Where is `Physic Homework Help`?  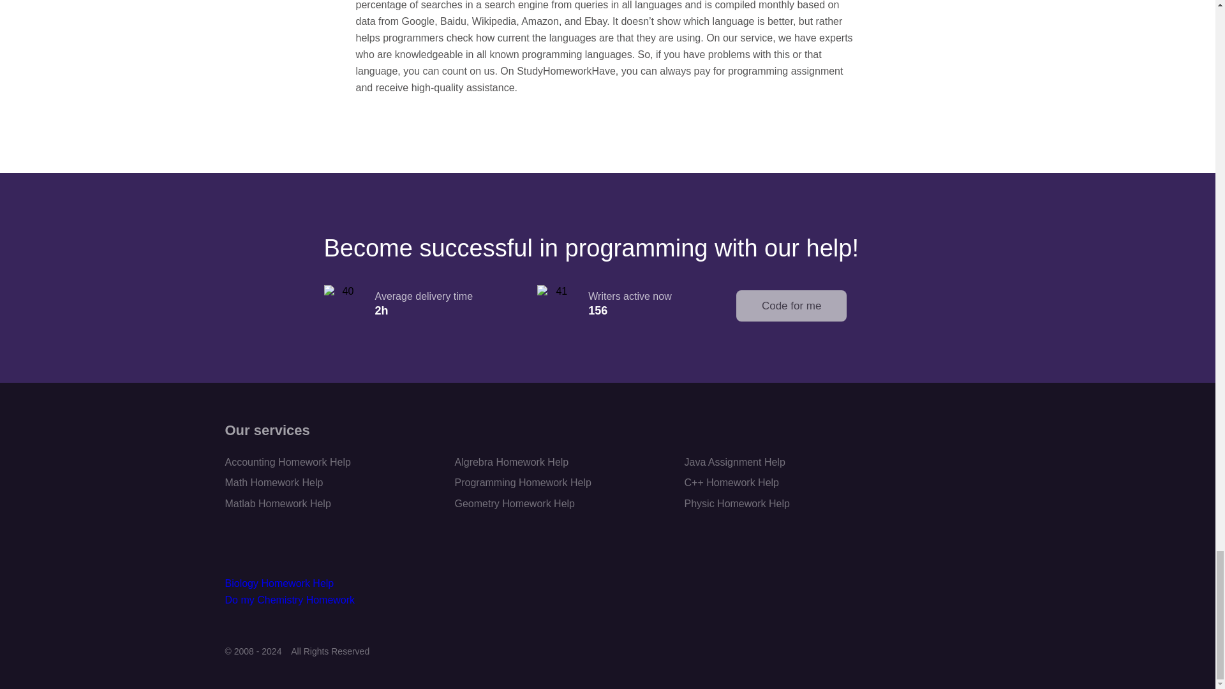 Physic Homework Help is located at coordinates (736, 503).